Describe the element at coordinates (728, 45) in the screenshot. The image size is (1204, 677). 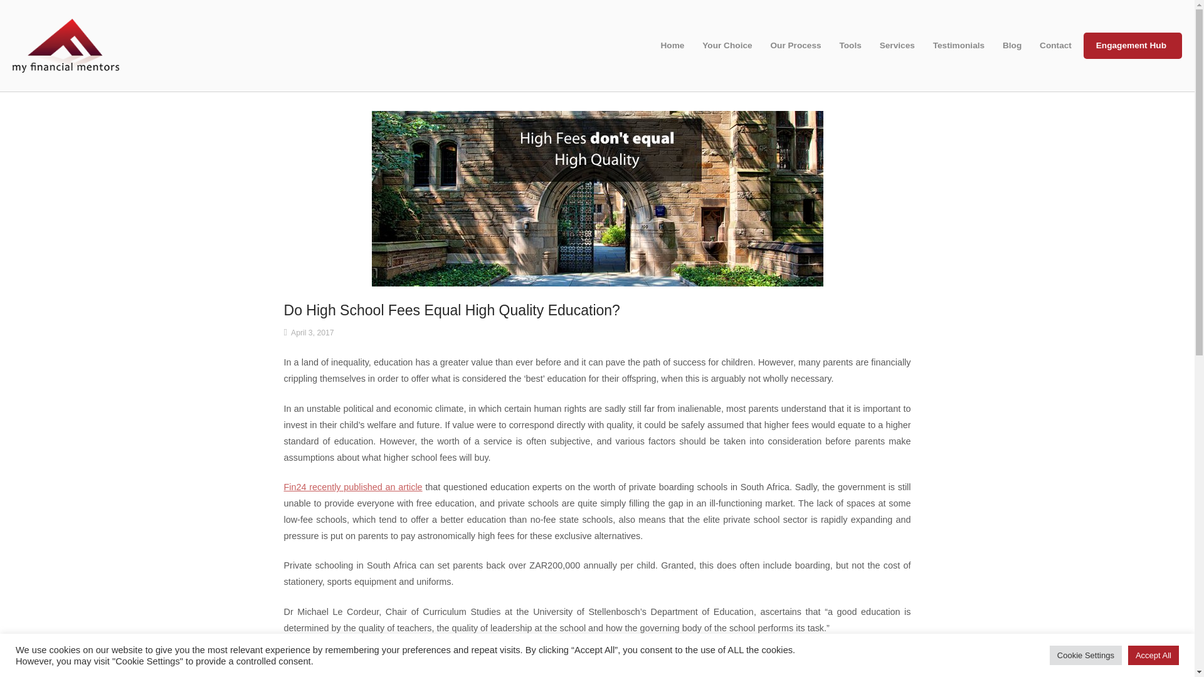
I see `Your Choice` at that location.